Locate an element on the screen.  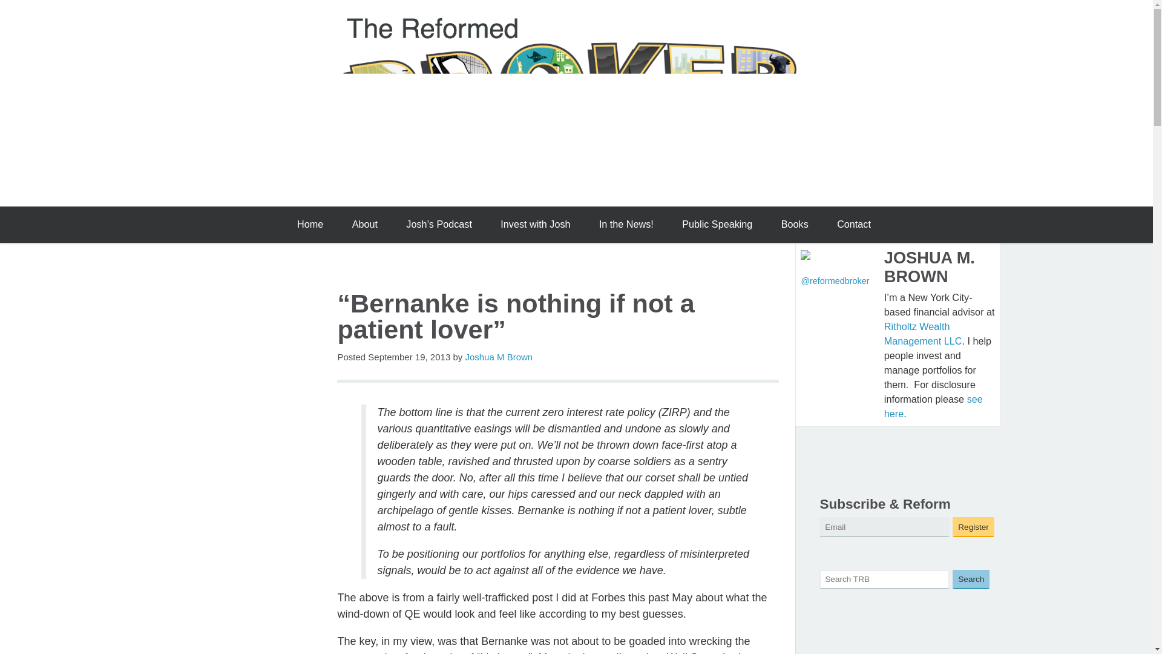
Posts by Joshua M Brown is located at coordinates (499, 357).